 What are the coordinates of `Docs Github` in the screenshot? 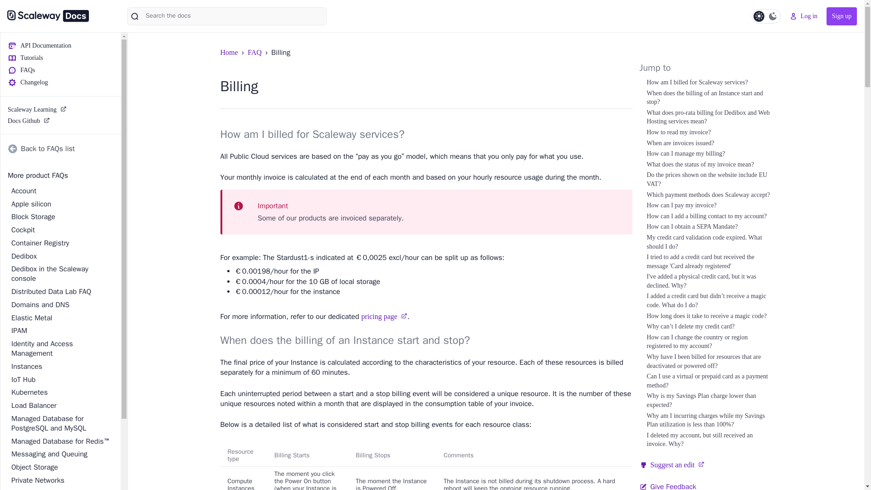 It's located at (61, 121).